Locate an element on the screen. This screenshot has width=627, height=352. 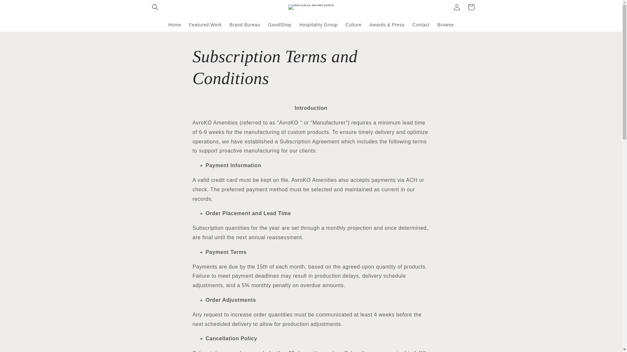
Cart is located at coordinates (471, 7).